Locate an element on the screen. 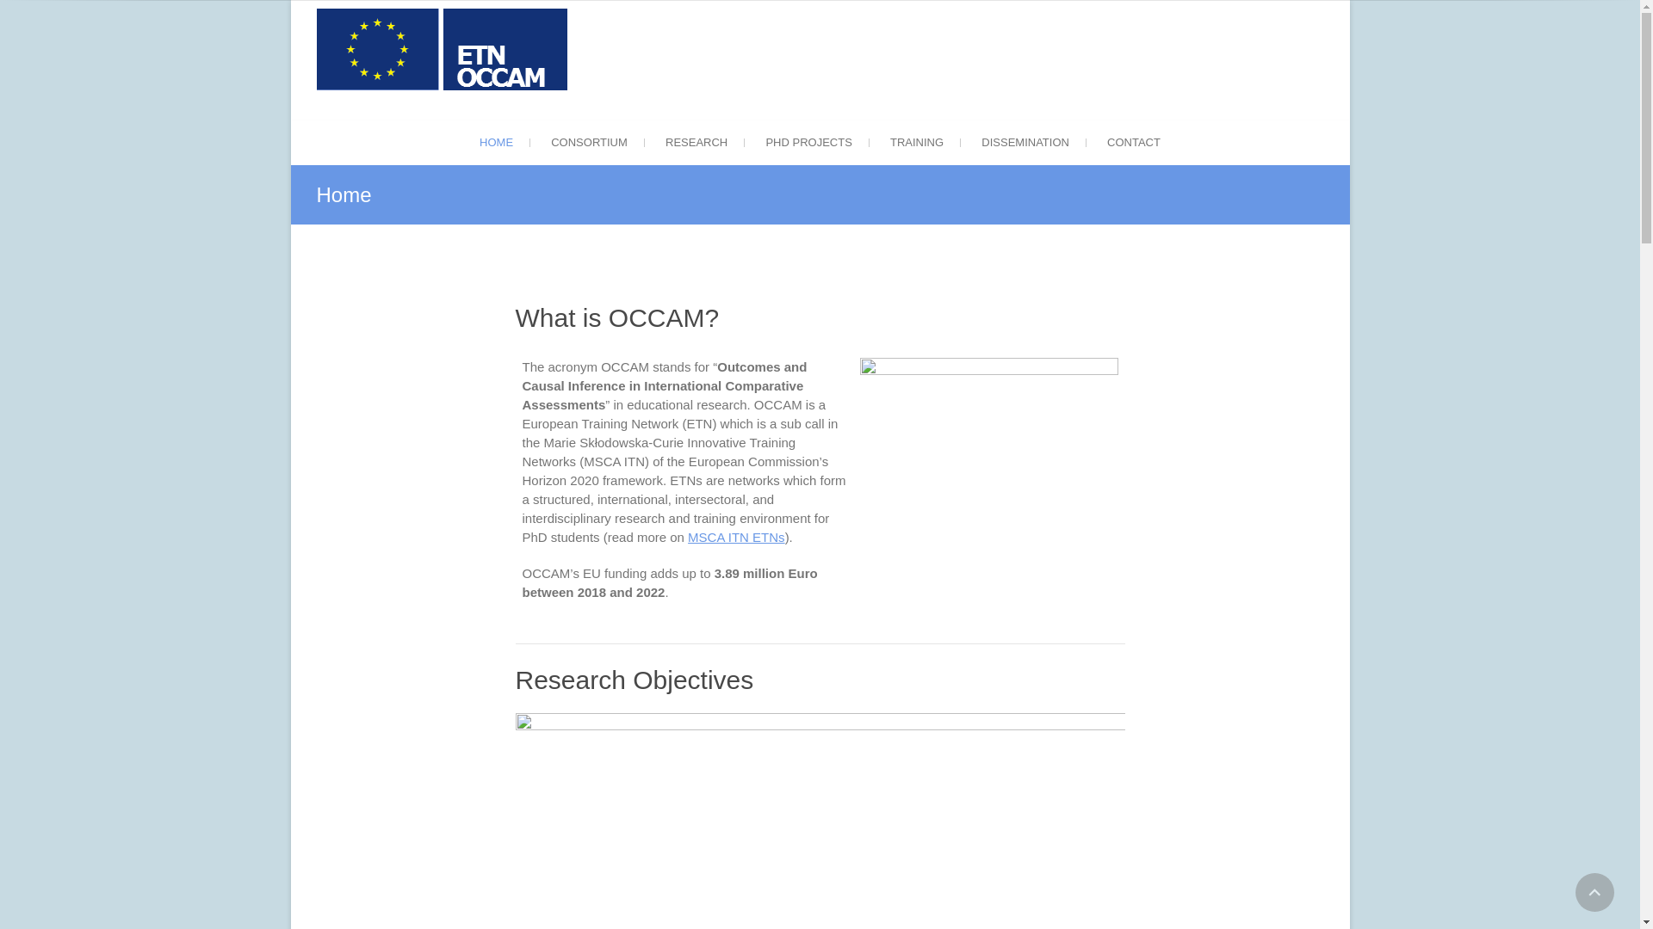  RESEARCH is located at coordinates (696, 143).